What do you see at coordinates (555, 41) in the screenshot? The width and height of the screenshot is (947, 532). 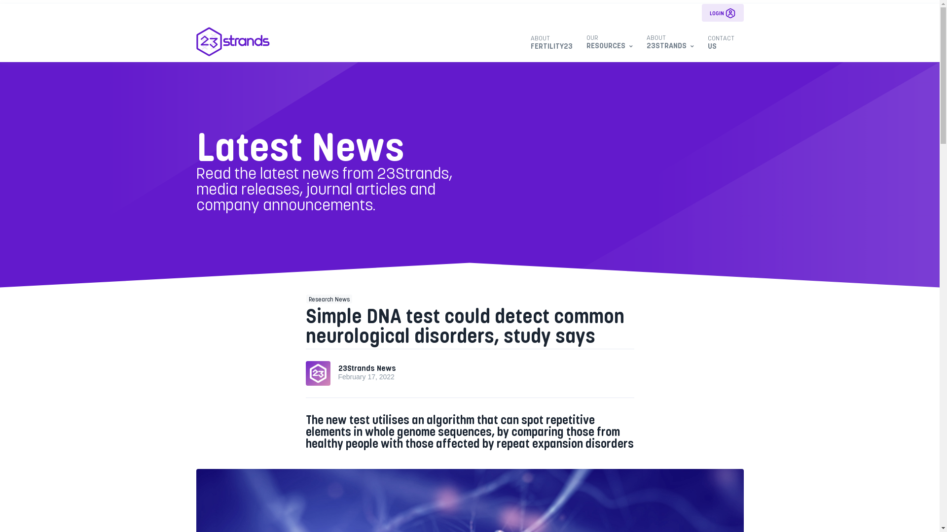 I see `ABOUT
FERTILITY23` at bounding box center [555, 41].